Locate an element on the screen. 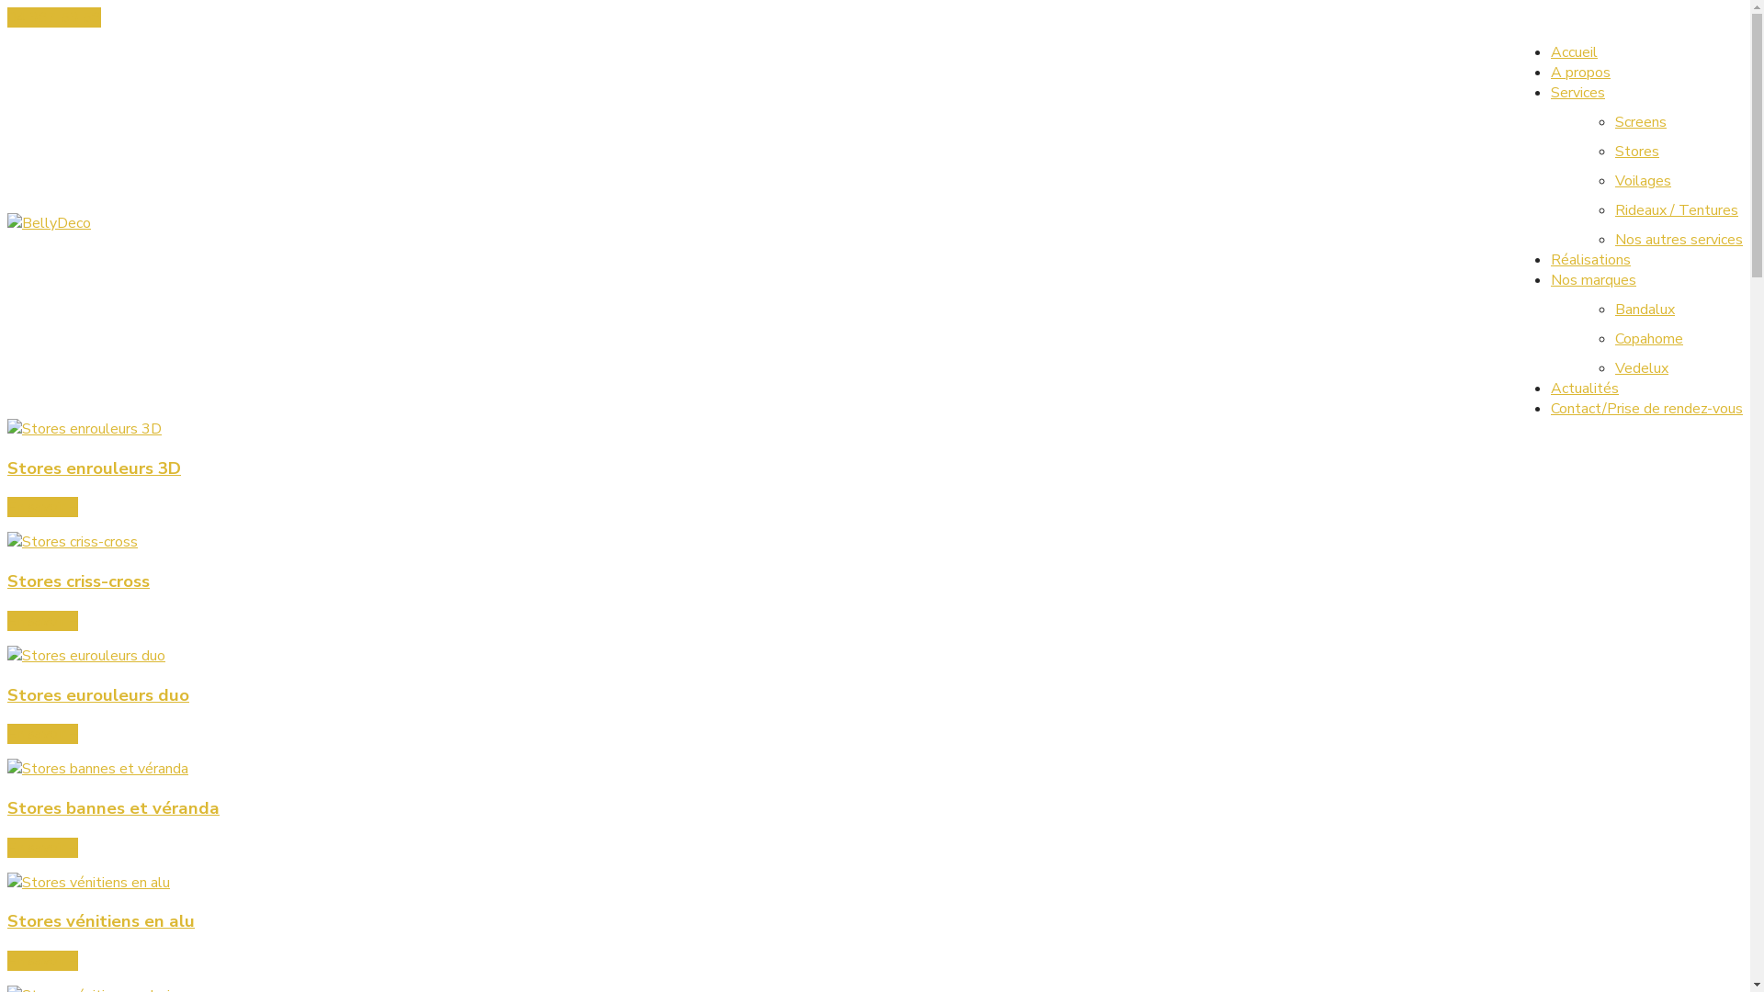 The image size is (1764, 992). En savoir + is located at coordinates (42, 848).